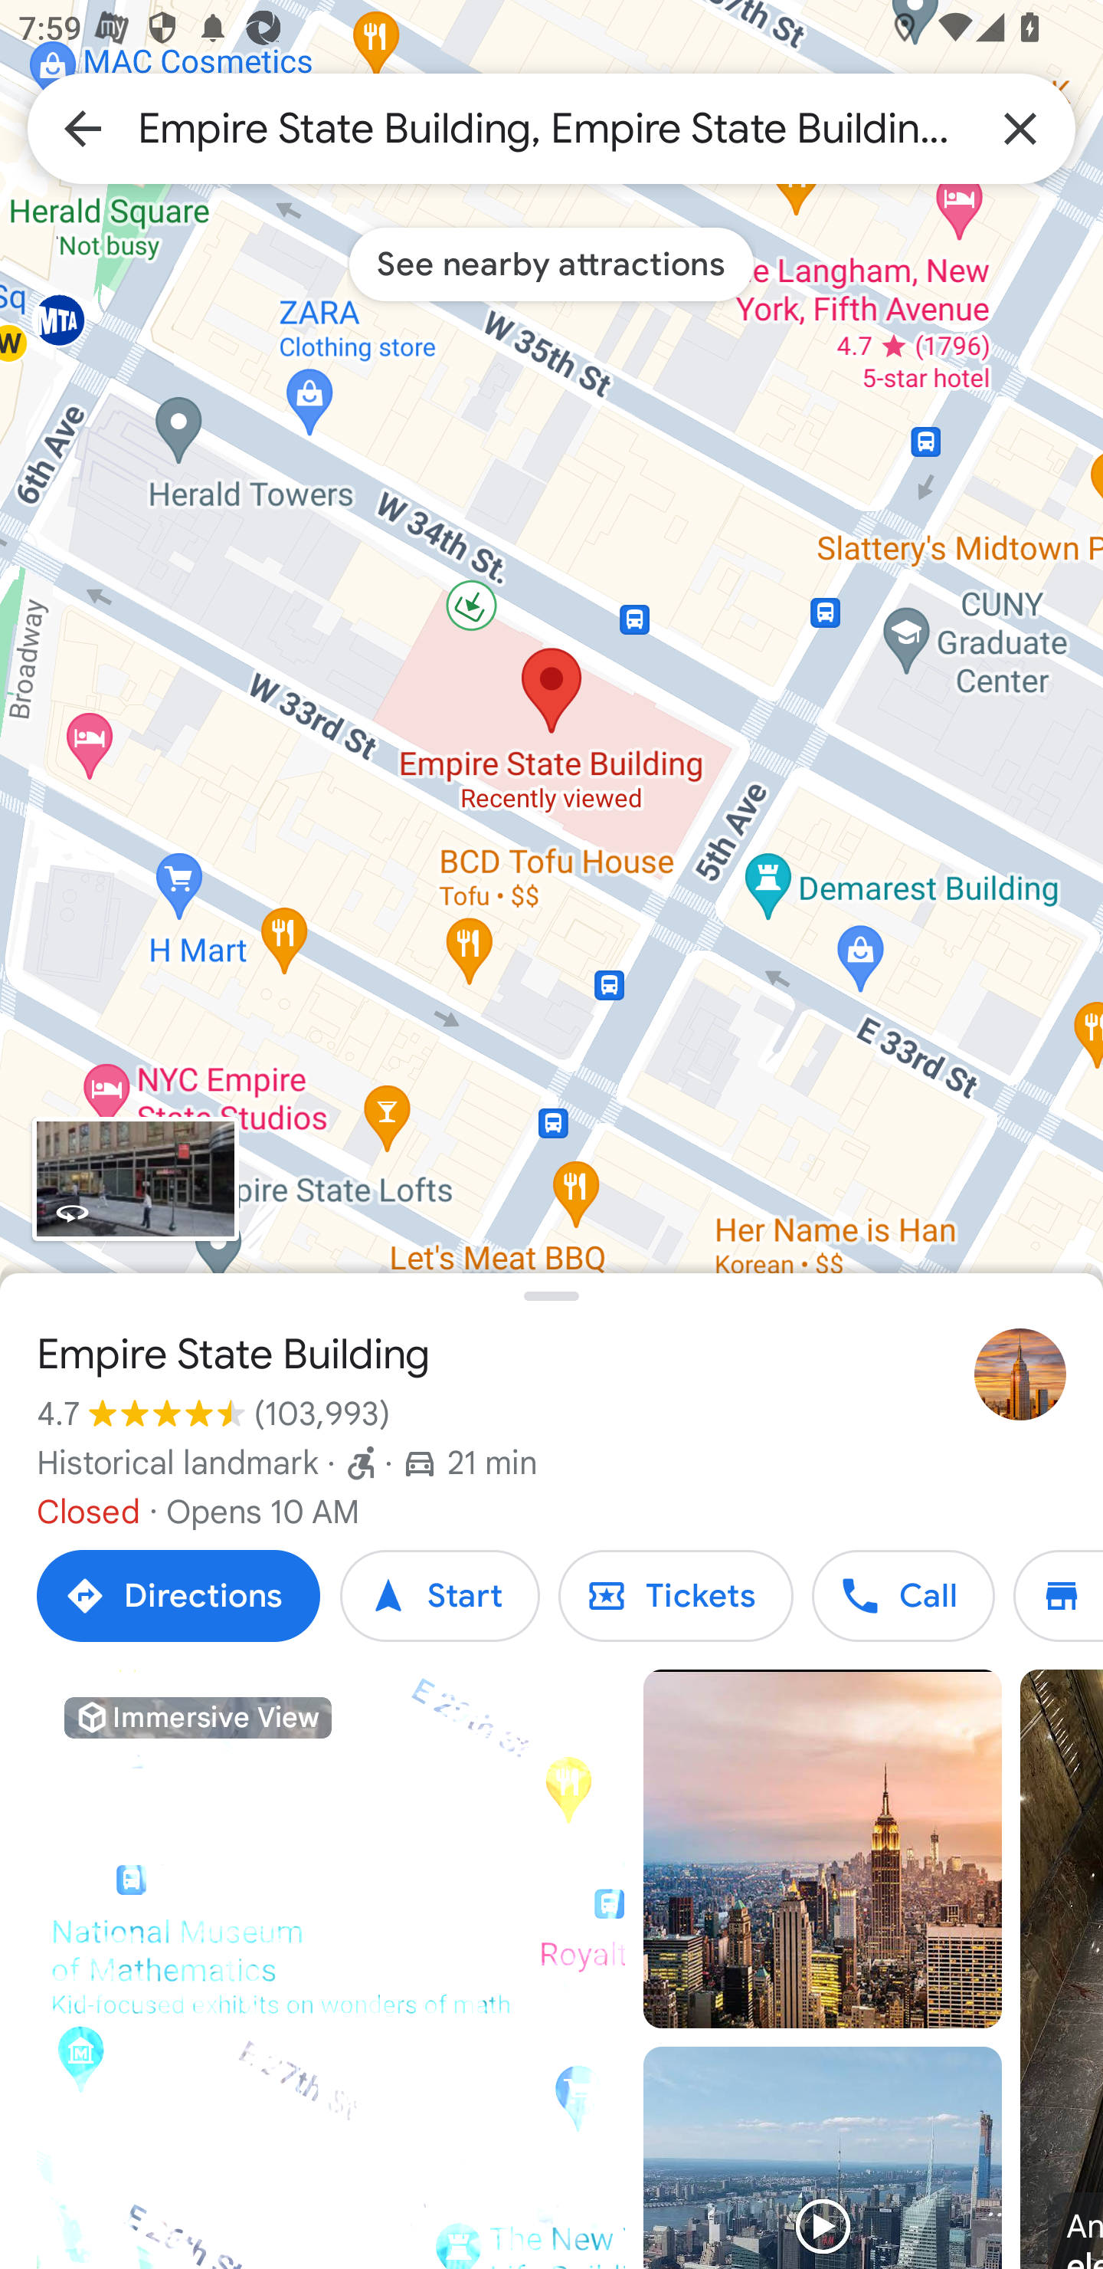 The image size is (1103, 2269). Describe the element at coordinates (83, 127) in the screenshot. I see `Back` at that location.